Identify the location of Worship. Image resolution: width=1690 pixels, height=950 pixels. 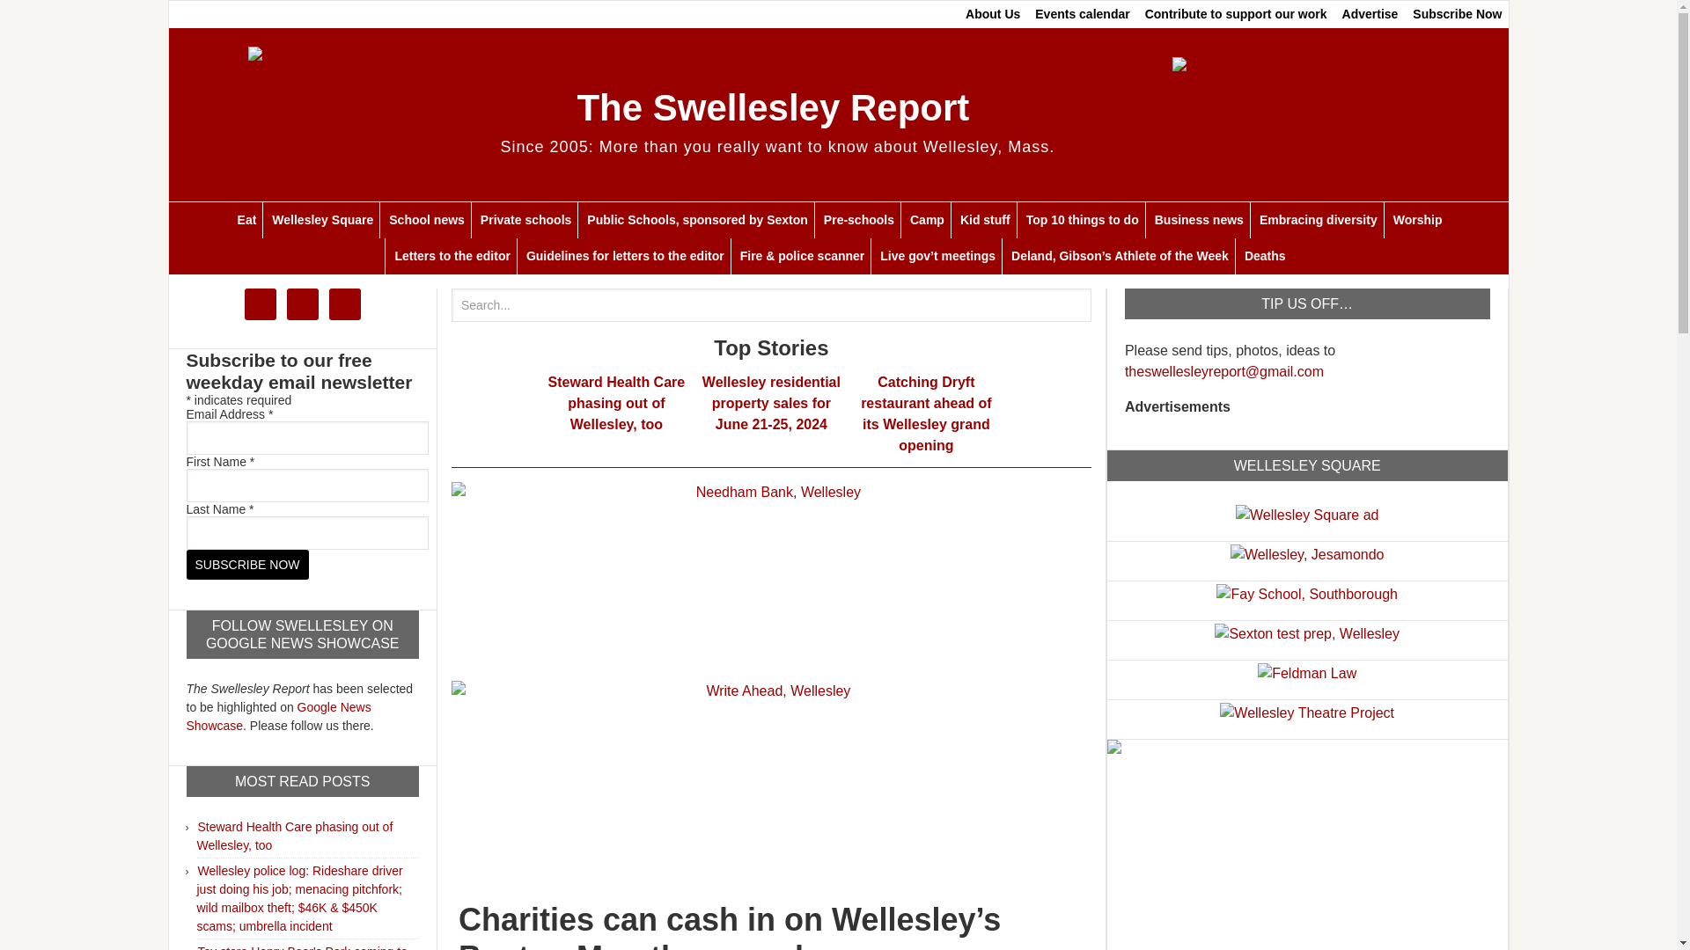
(1417, 220).